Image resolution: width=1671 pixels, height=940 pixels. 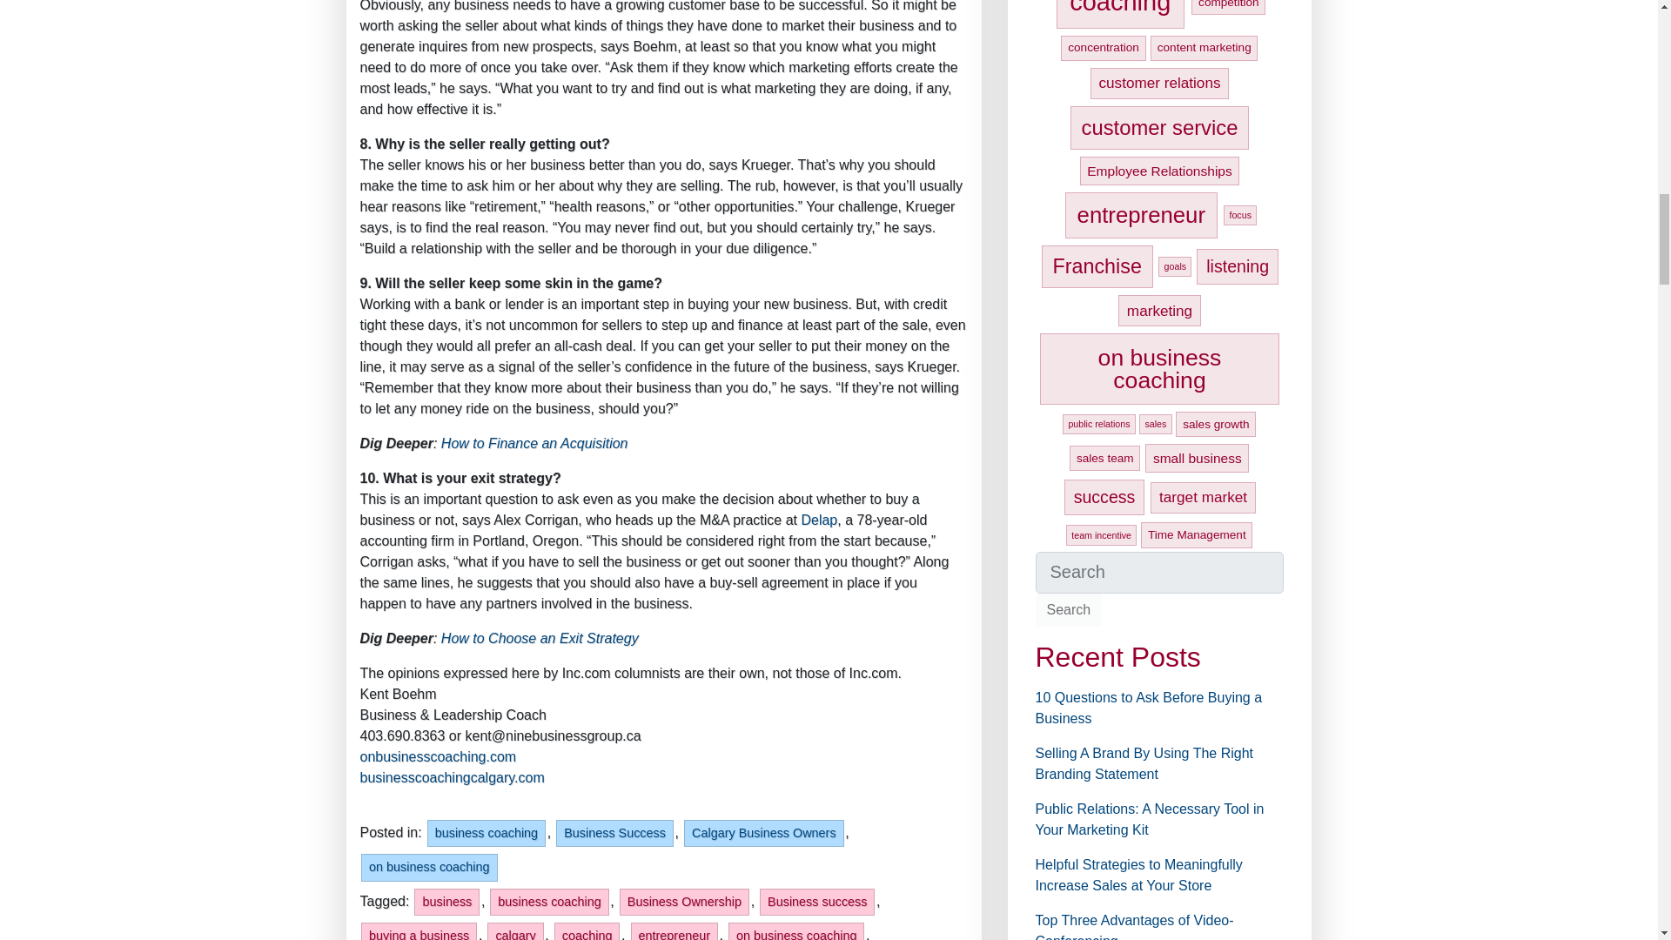 What do you see at coordinates (763, 834) in the screenshot?
I see `Calgary Business Owners` at bounding box center [763, 834].